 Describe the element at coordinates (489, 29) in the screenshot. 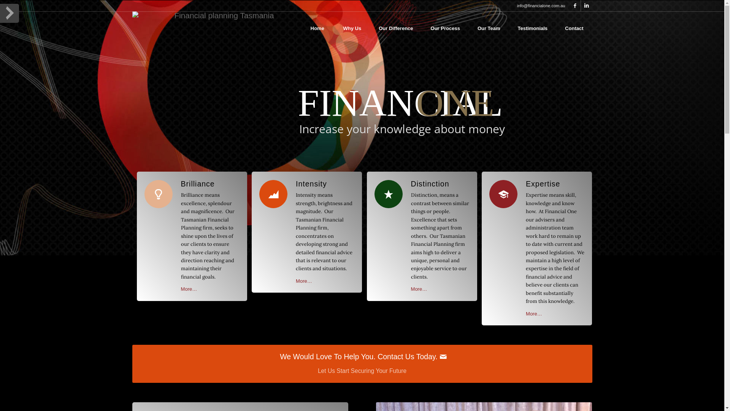

I see `Our Team` at that location.